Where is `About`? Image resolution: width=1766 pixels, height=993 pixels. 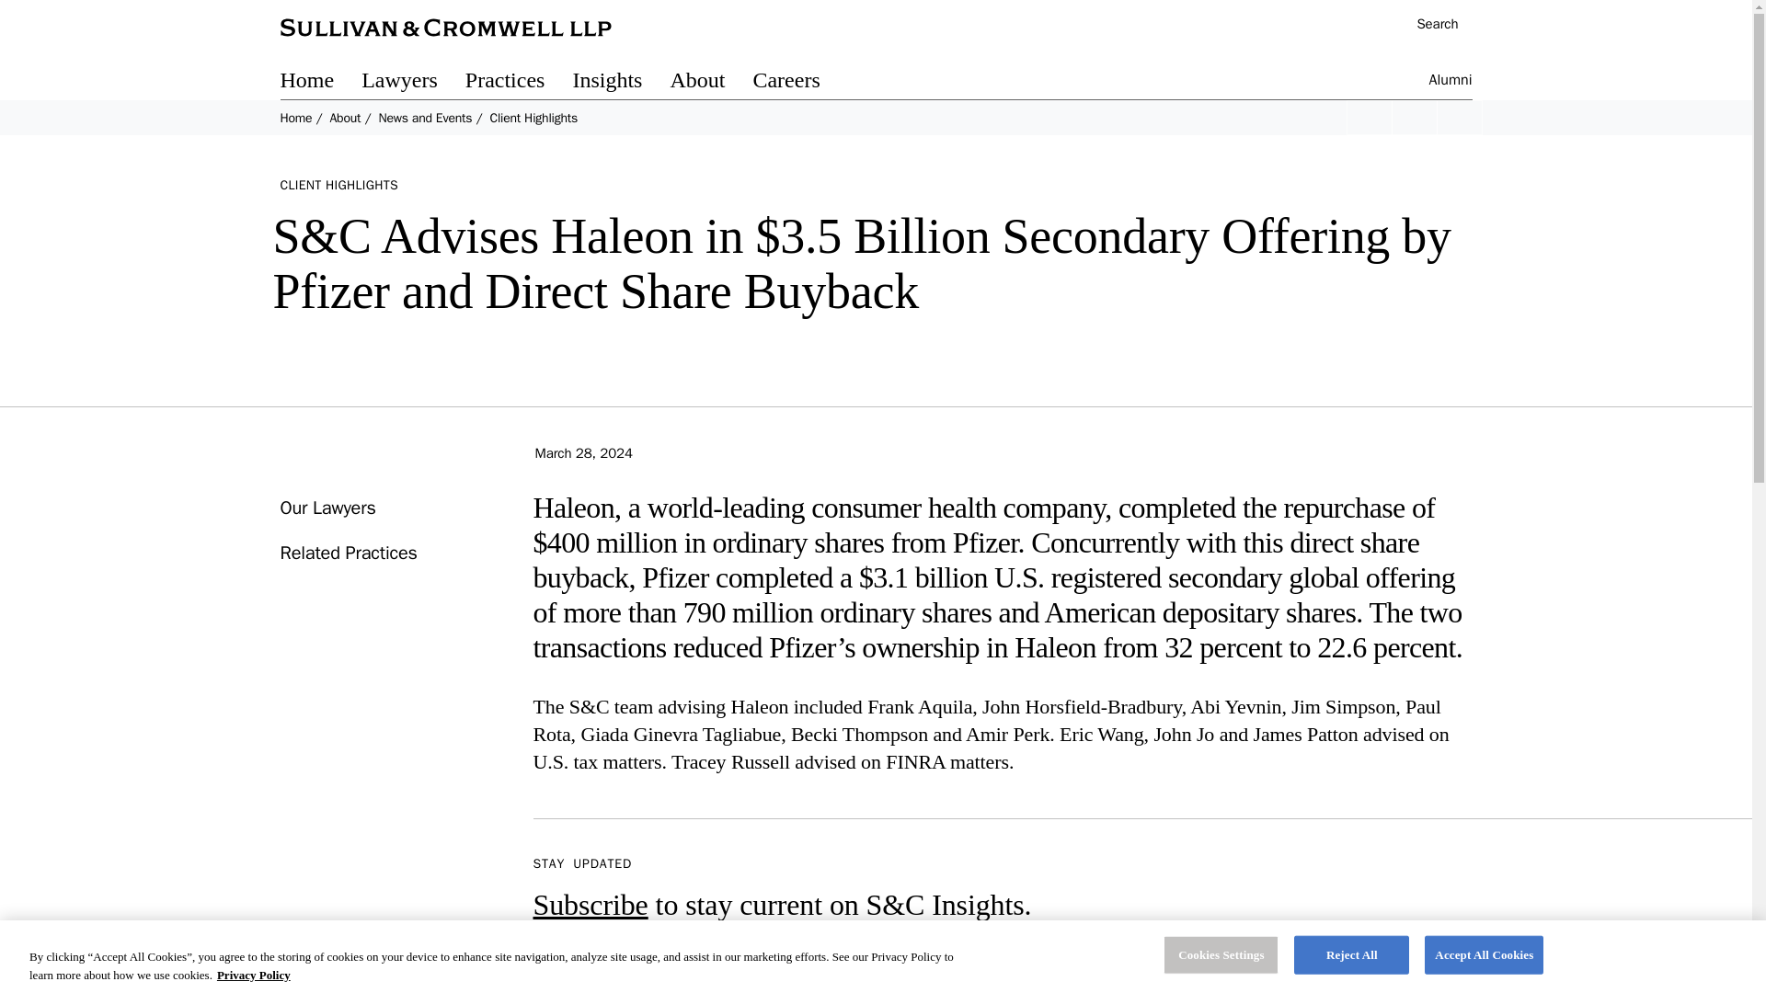
About is located at coordinates (344, 118).